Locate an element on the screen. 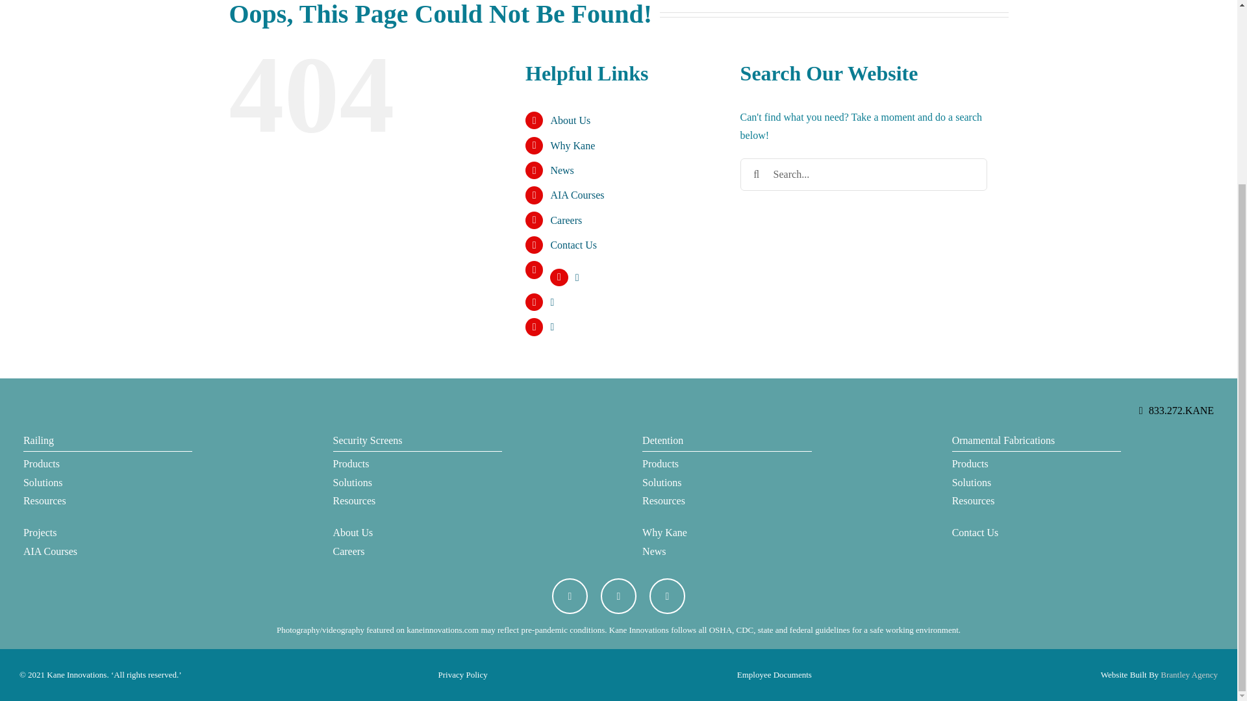 The height and width of the screenshot is (701, 1247). 833.272.KANE is located at coordinates (1181, 410).